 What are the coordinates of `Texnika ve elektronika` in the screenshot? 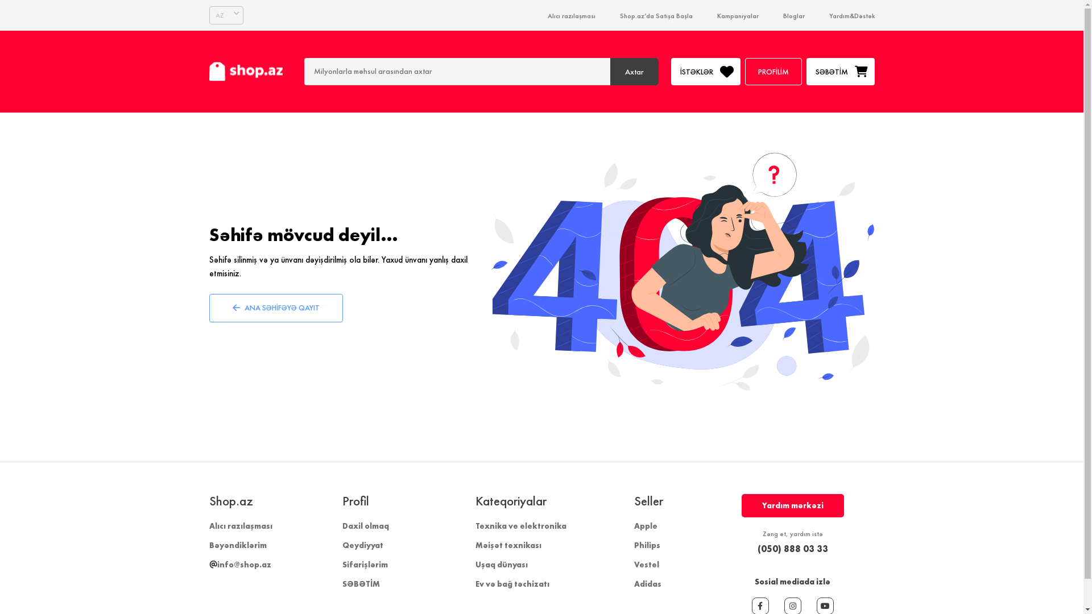 It's located at (521, 526).